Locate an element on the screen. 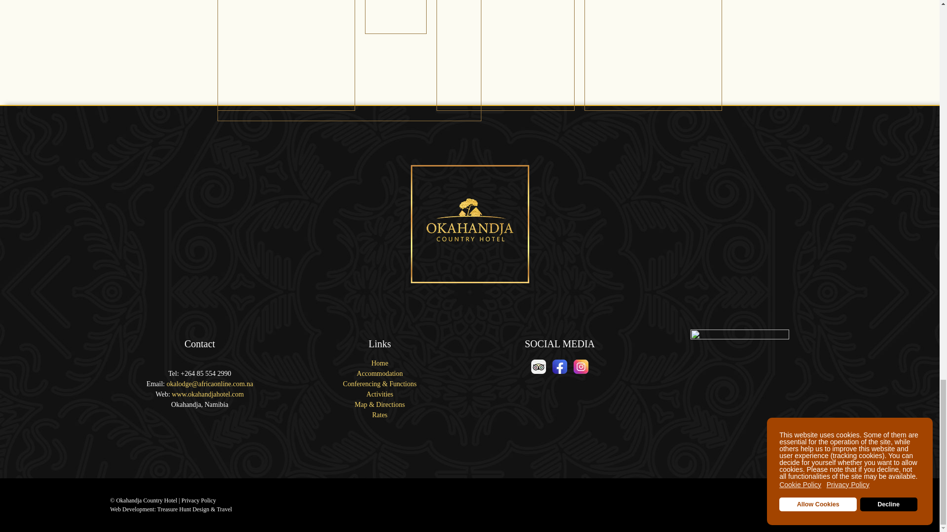 The image size is (947, 532). Accommodation is located at coordinates (380, 373).